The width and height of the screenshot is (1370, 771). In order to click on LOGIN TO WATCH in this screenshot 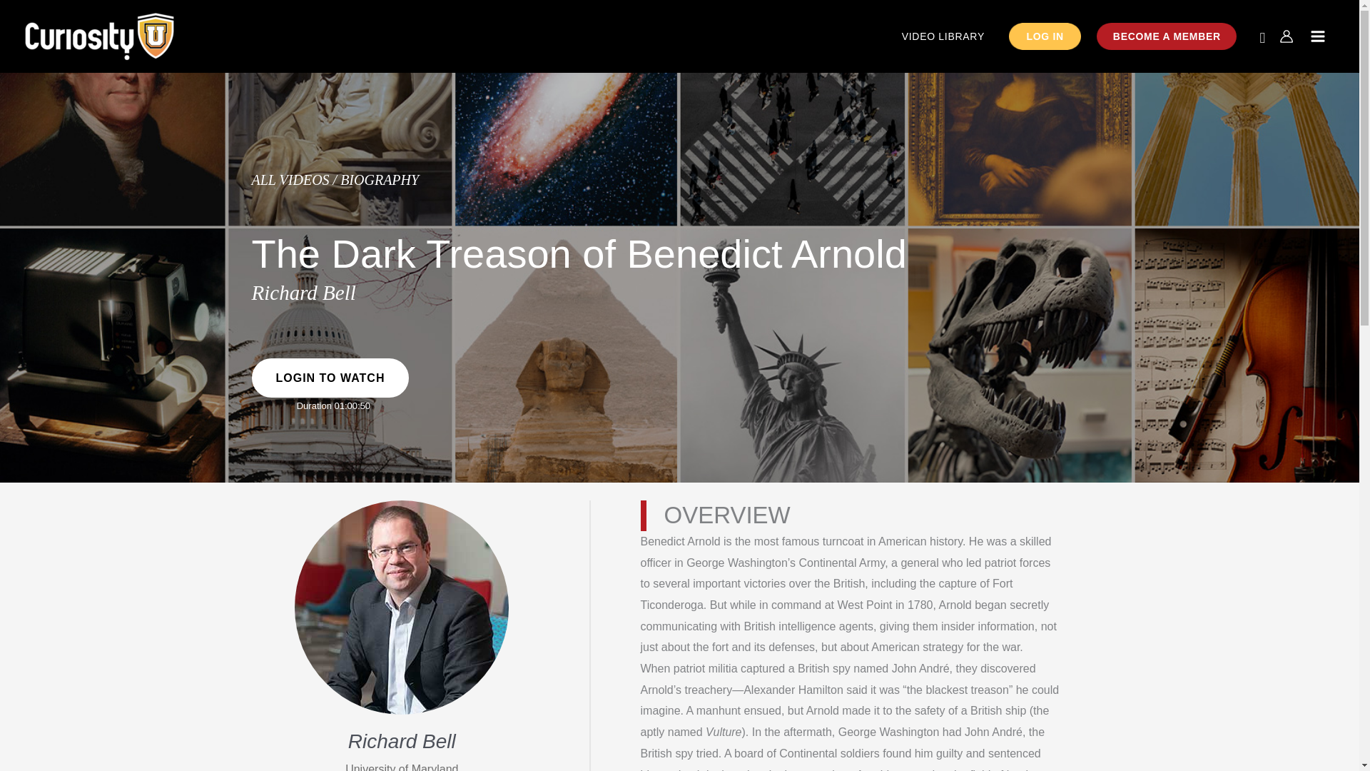, I will do `click(330, 378)`.